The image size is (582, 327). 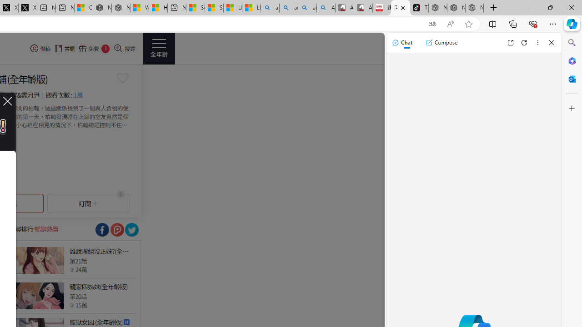 What do you see at coordinates (468, 24) in the screenshot?
I see `Add this page to favorites (Ctrl+D)` at bounding box center [468, 24].